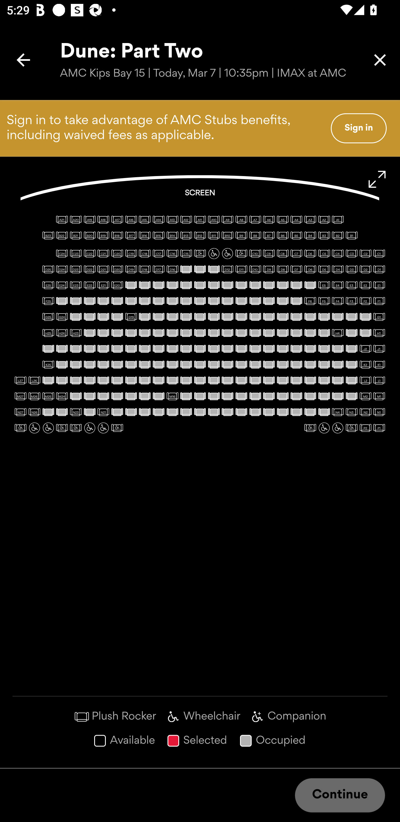 The height and width of the screenshot is (822, 400). What do you see at coordinates (352, 301) in the screenshot?
I see `F3, Regular seat, available` at bounding box center [352, 301].